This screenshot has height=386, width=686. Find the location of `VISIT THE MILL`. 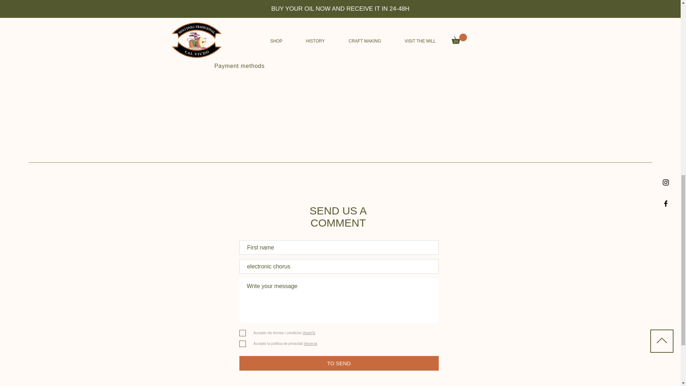

VISIT THE MILL is located at coordinates (79, 58).